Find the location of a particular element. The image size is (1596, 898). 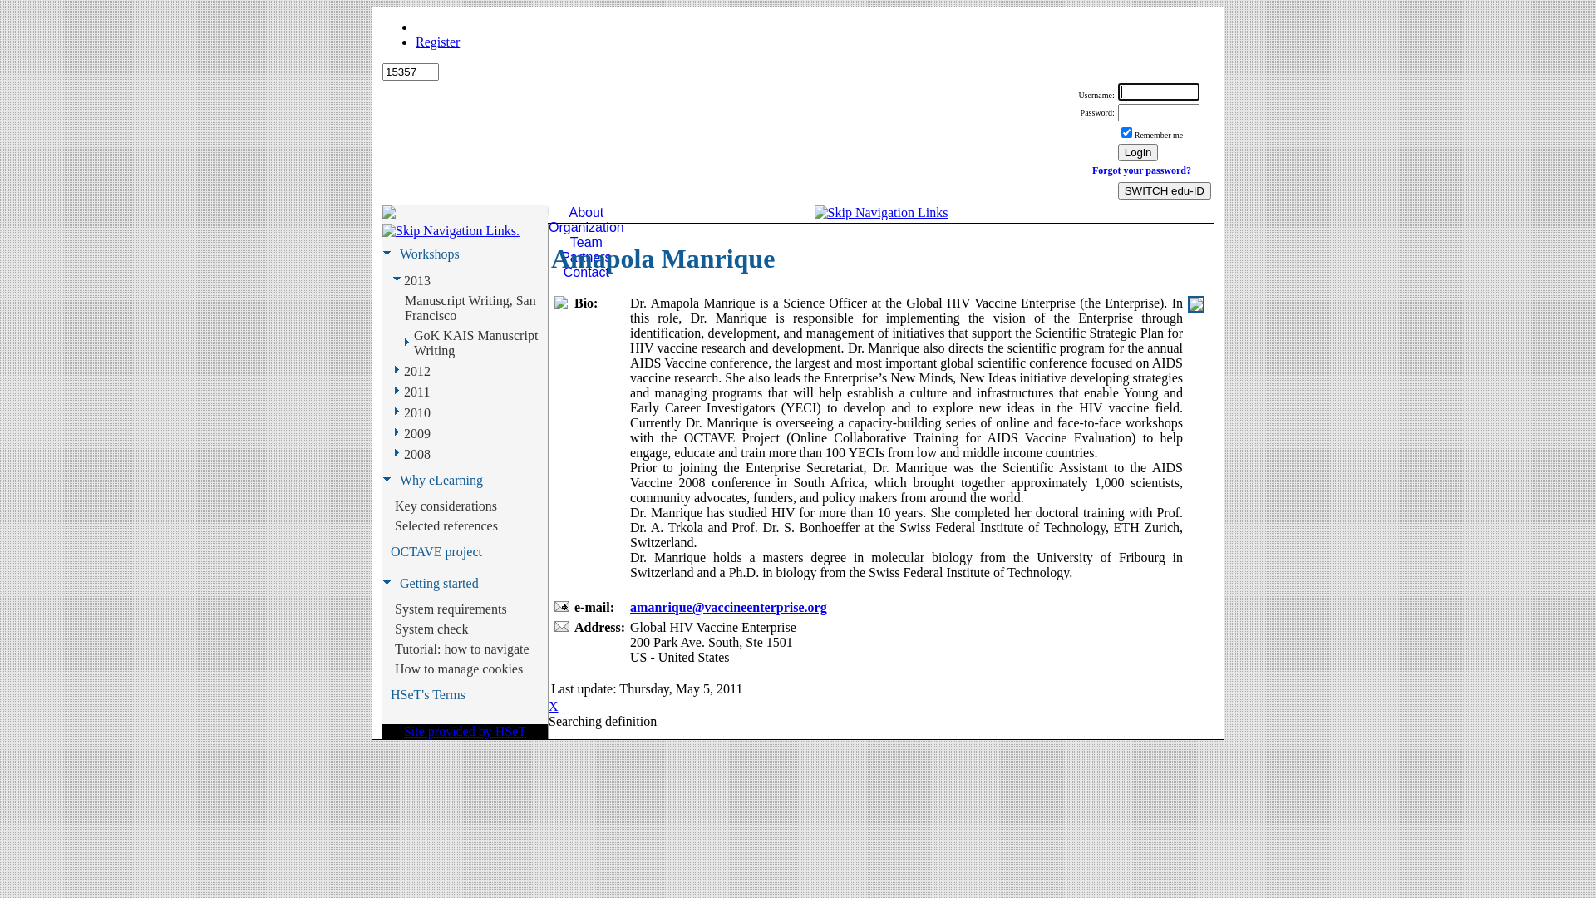

2009 is located at coordinates (417, 433).